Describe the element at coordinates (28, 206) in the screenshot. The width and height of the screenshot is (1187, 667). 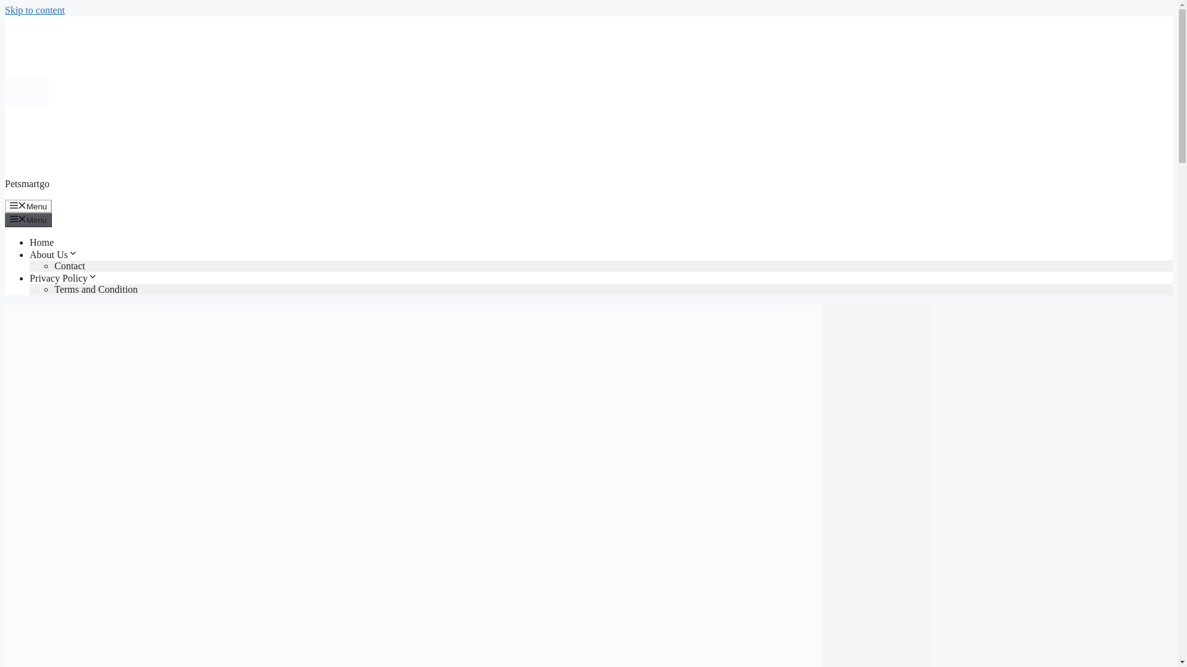
I see `Menu` at that location.